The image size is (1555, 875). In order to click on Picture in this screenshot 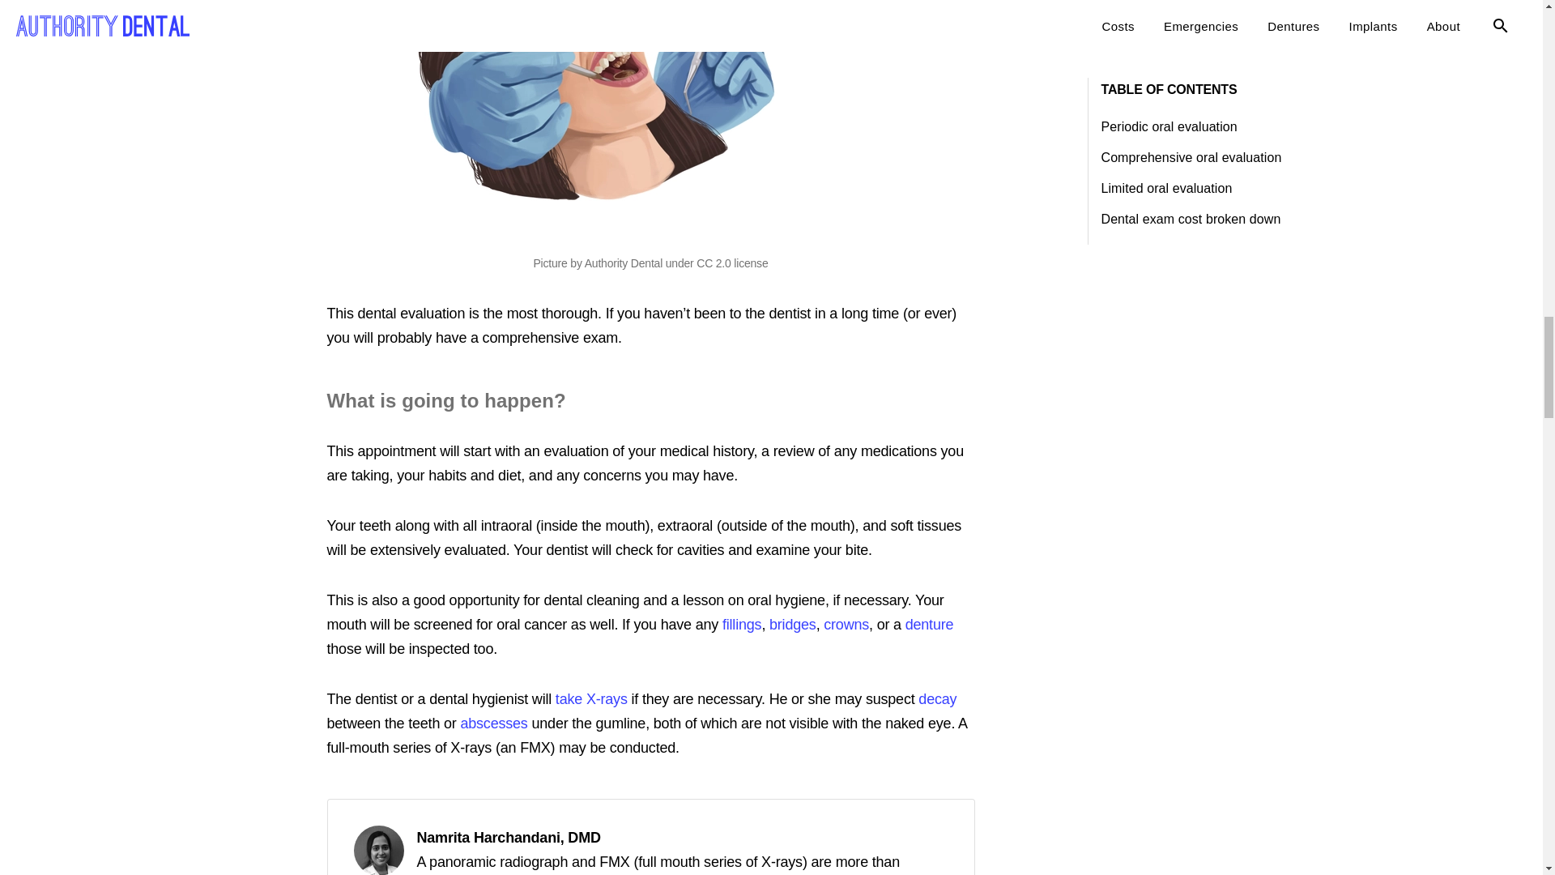, I will do `click(550, 262)`.